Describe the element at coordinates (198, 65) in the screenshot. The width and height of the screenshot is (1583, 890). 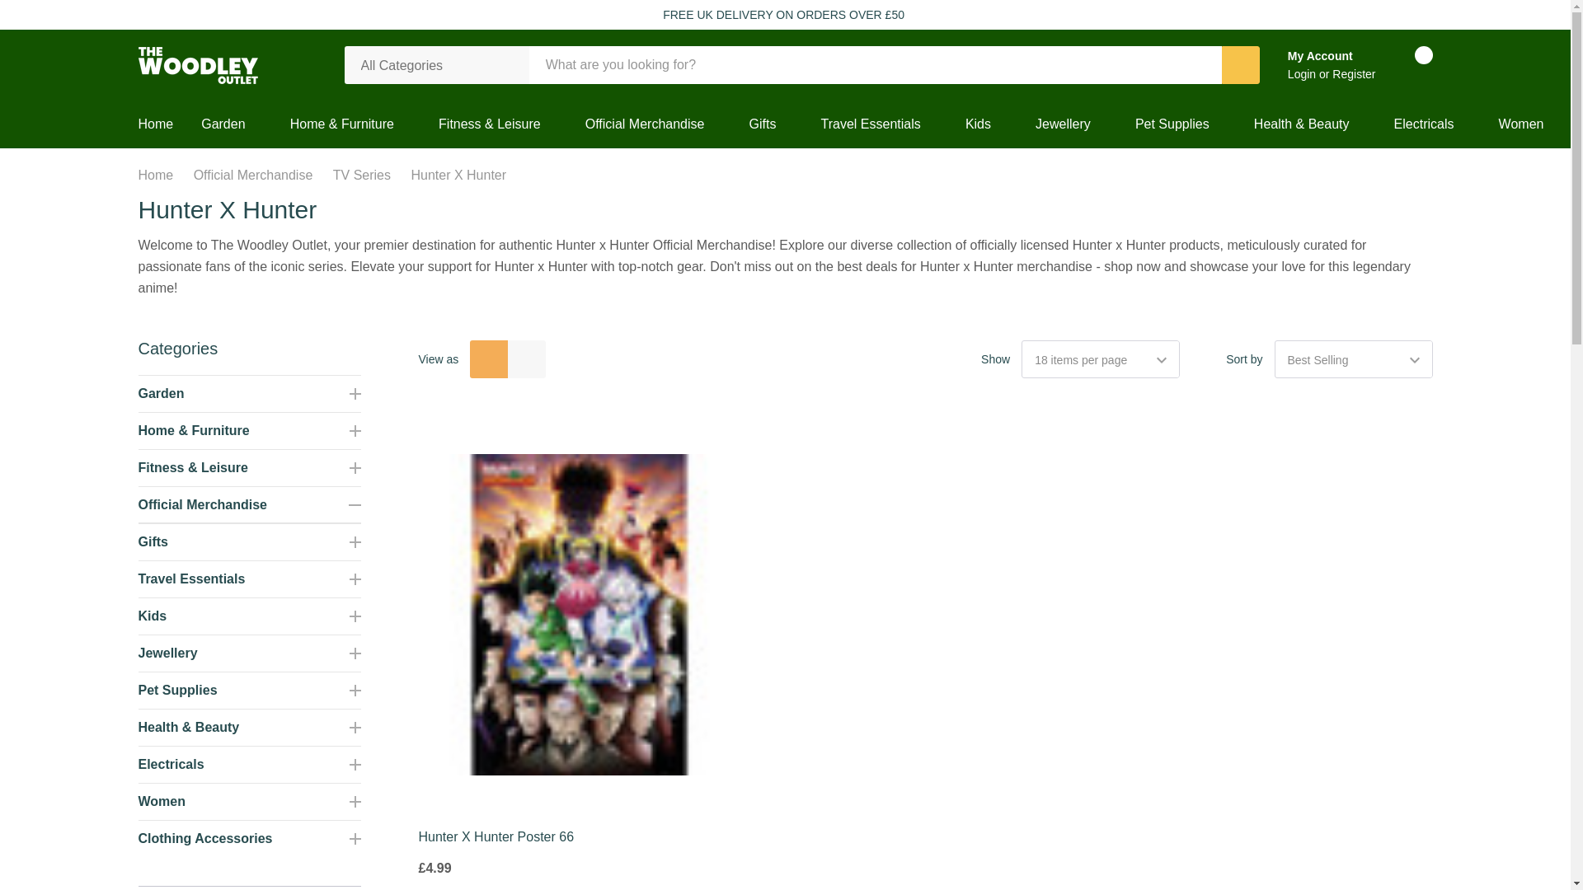
I see `The Woodley Outlet` at that location.